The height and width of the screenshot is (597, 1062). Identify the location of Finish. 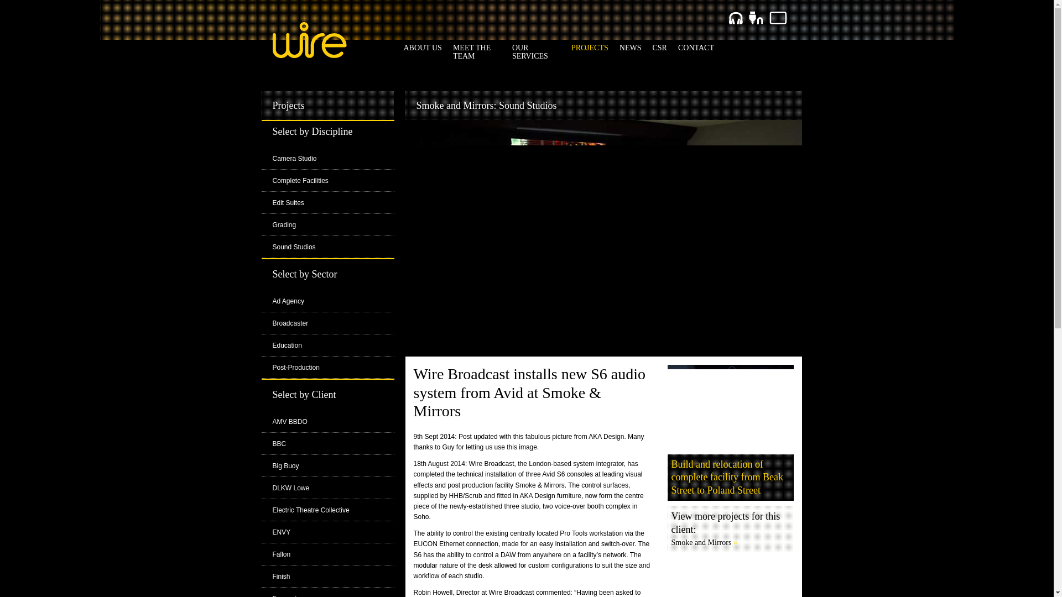
(281, 576).